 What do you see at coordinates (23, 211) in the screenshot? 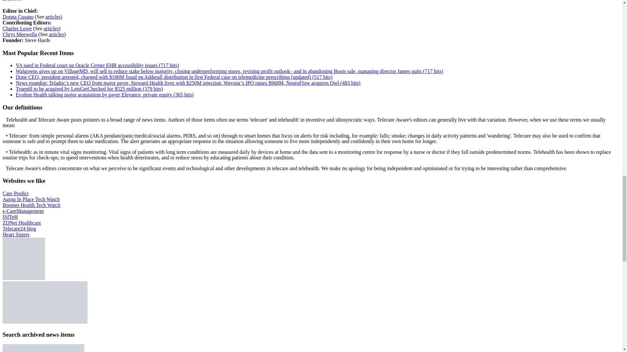
I see `e-CareManagement` at bounding box center [23, 211].